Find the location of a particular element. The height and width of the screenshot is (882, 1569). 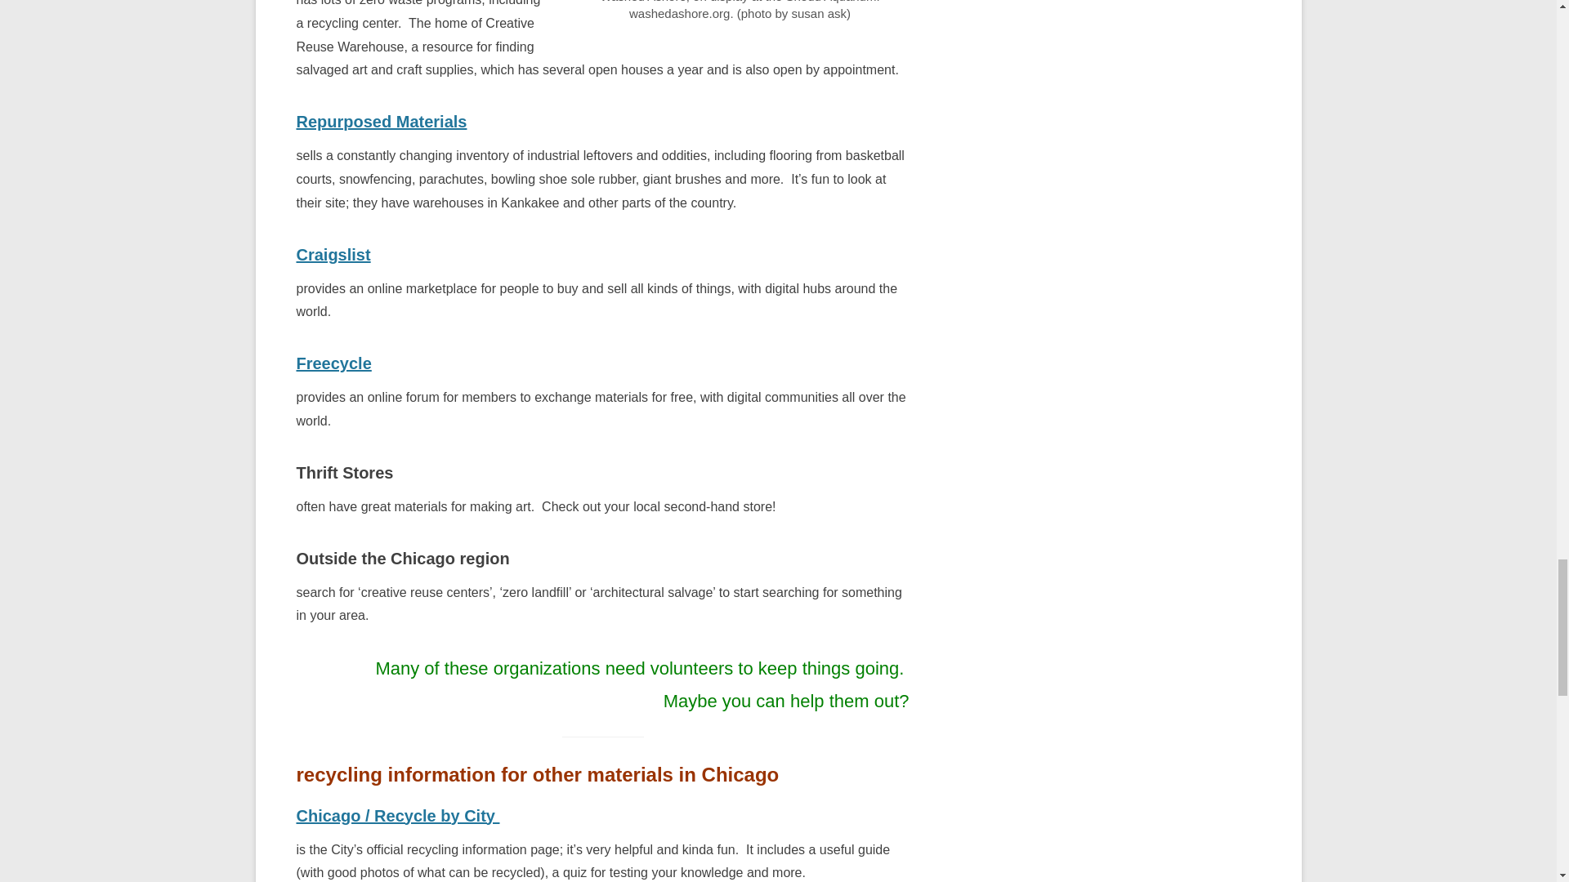

Freecycle is located at coordinates (333, 363).